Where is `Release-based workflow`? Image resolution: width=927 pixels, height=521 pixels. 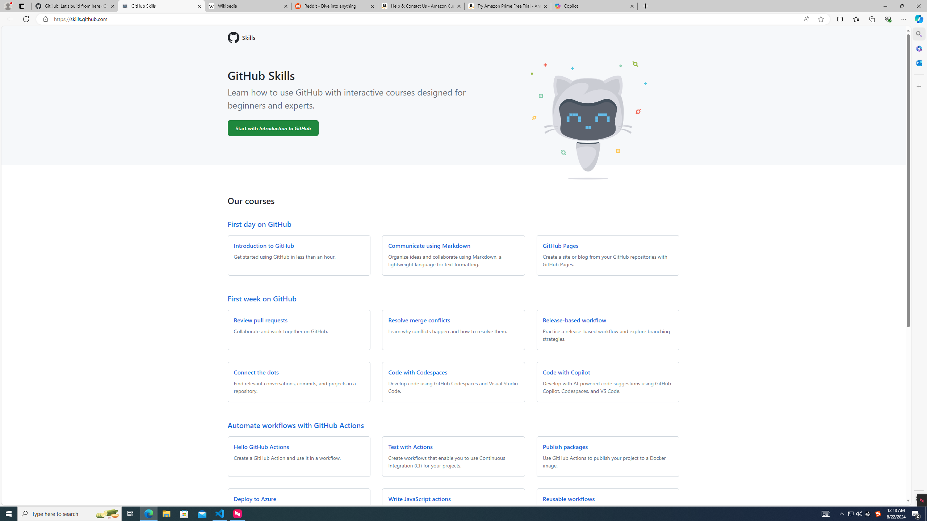 Release-based workflow is located at coordinates (574, 320).